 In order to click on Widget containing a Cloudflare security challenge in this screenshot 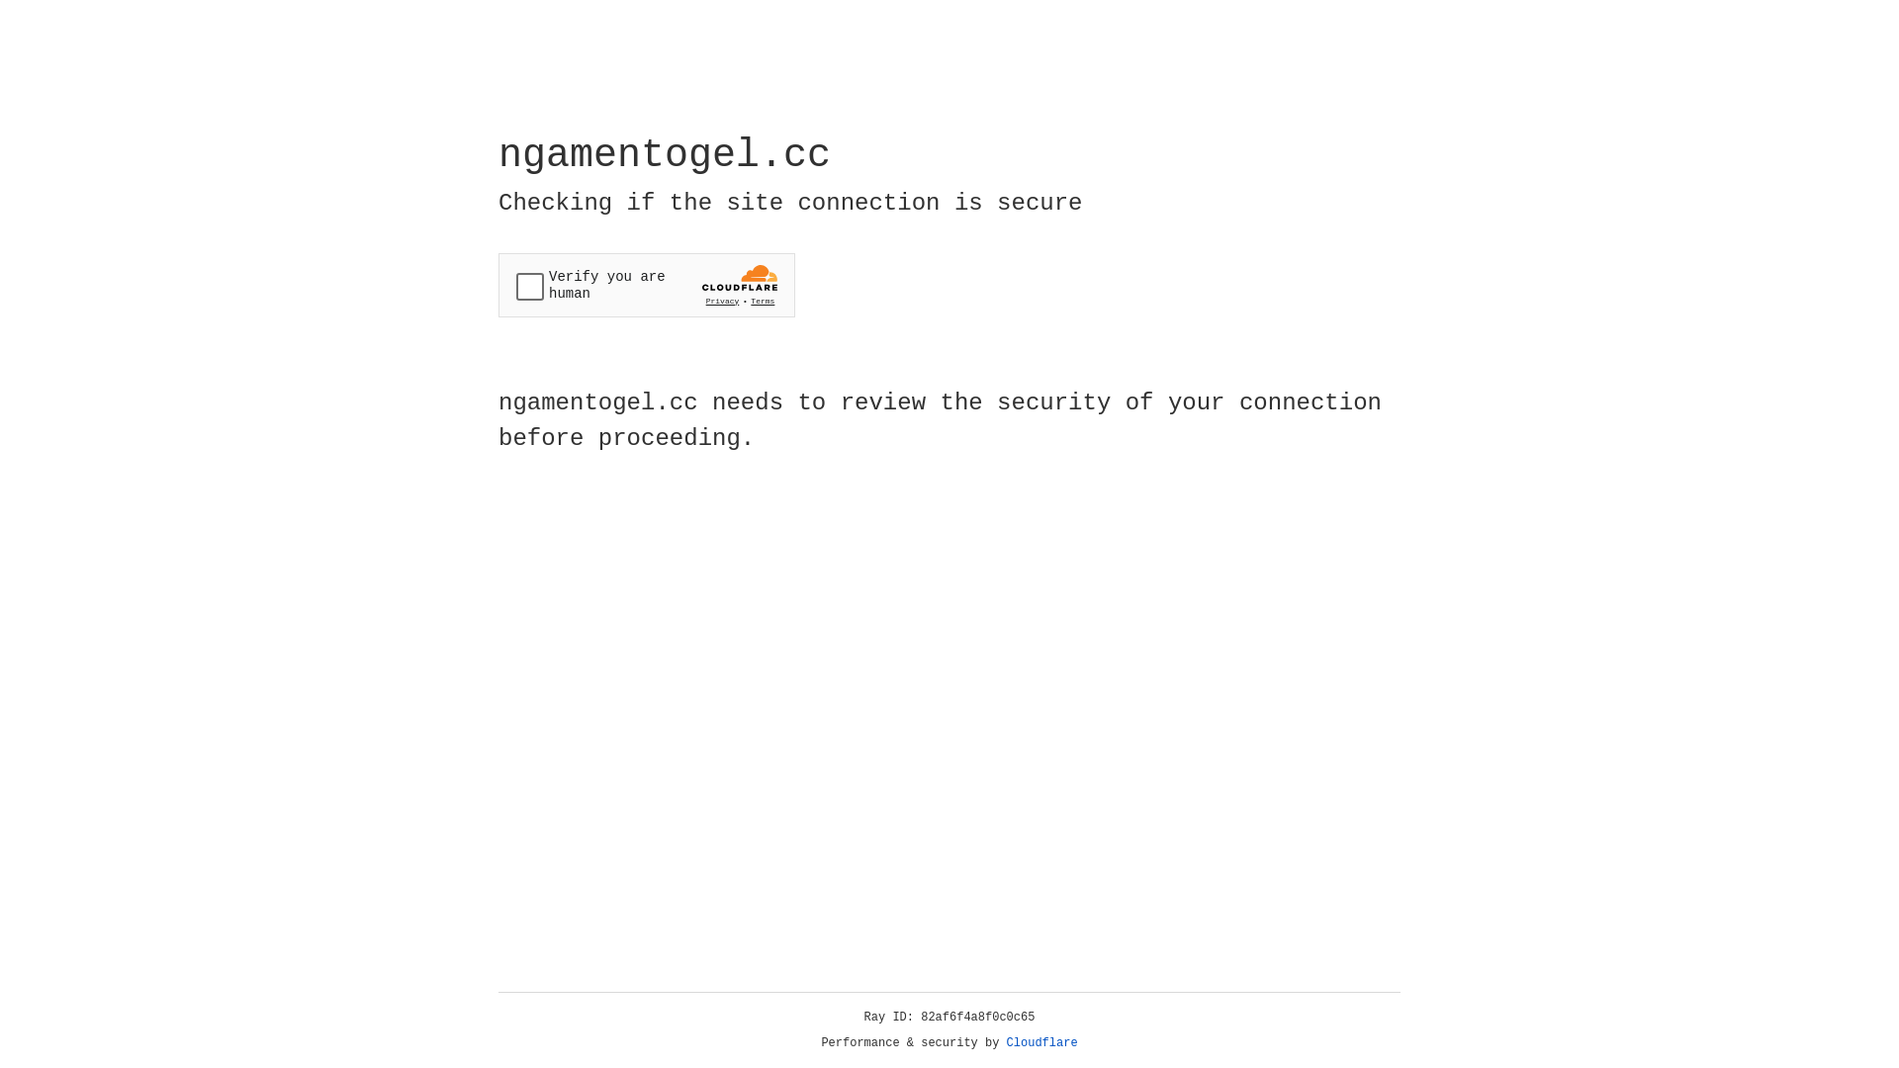, I will do `click(647, 285)`.